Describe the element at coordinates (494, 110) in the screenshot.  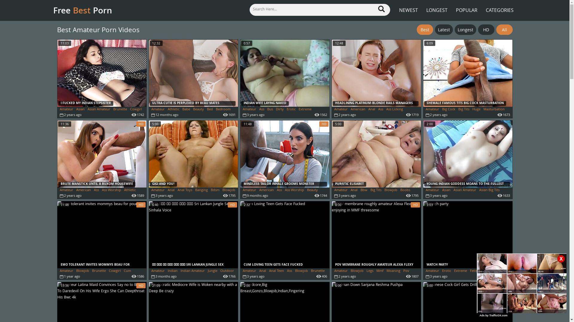
I see `Masturbation` at that location.